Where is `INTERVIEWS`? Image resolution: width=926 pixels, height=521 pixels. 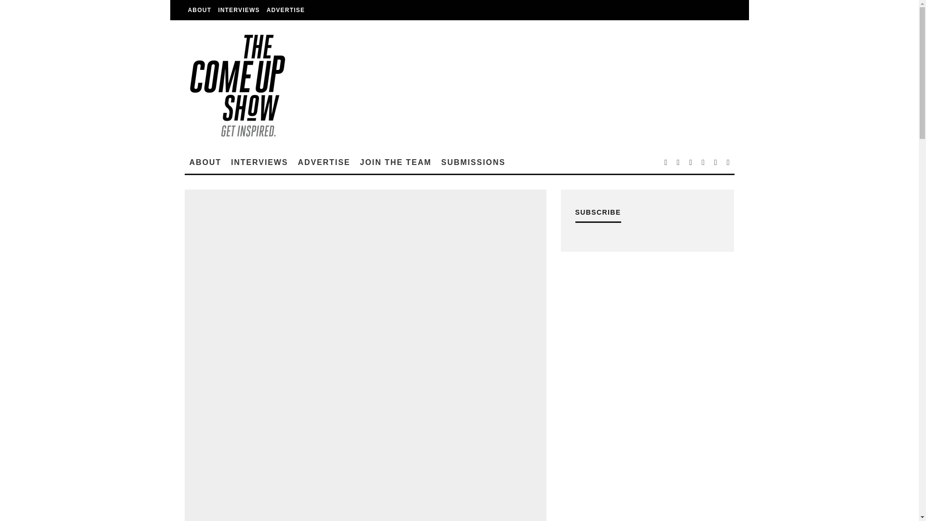 INTERVIEWS is located at coordinates (259, 162).